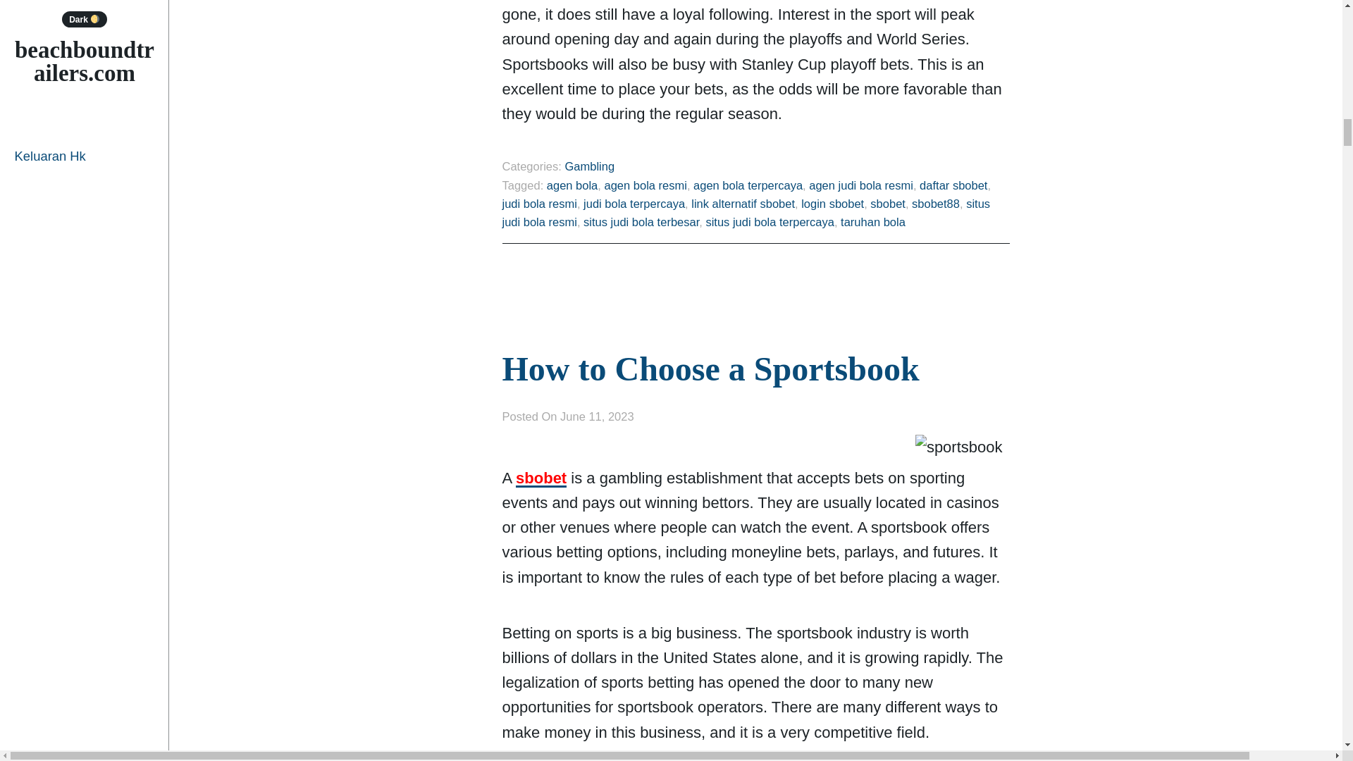  What do you see at coordinates (953, 185) in the screenshot?
I see `daftar sbobet` at bounding box center [953, 185].